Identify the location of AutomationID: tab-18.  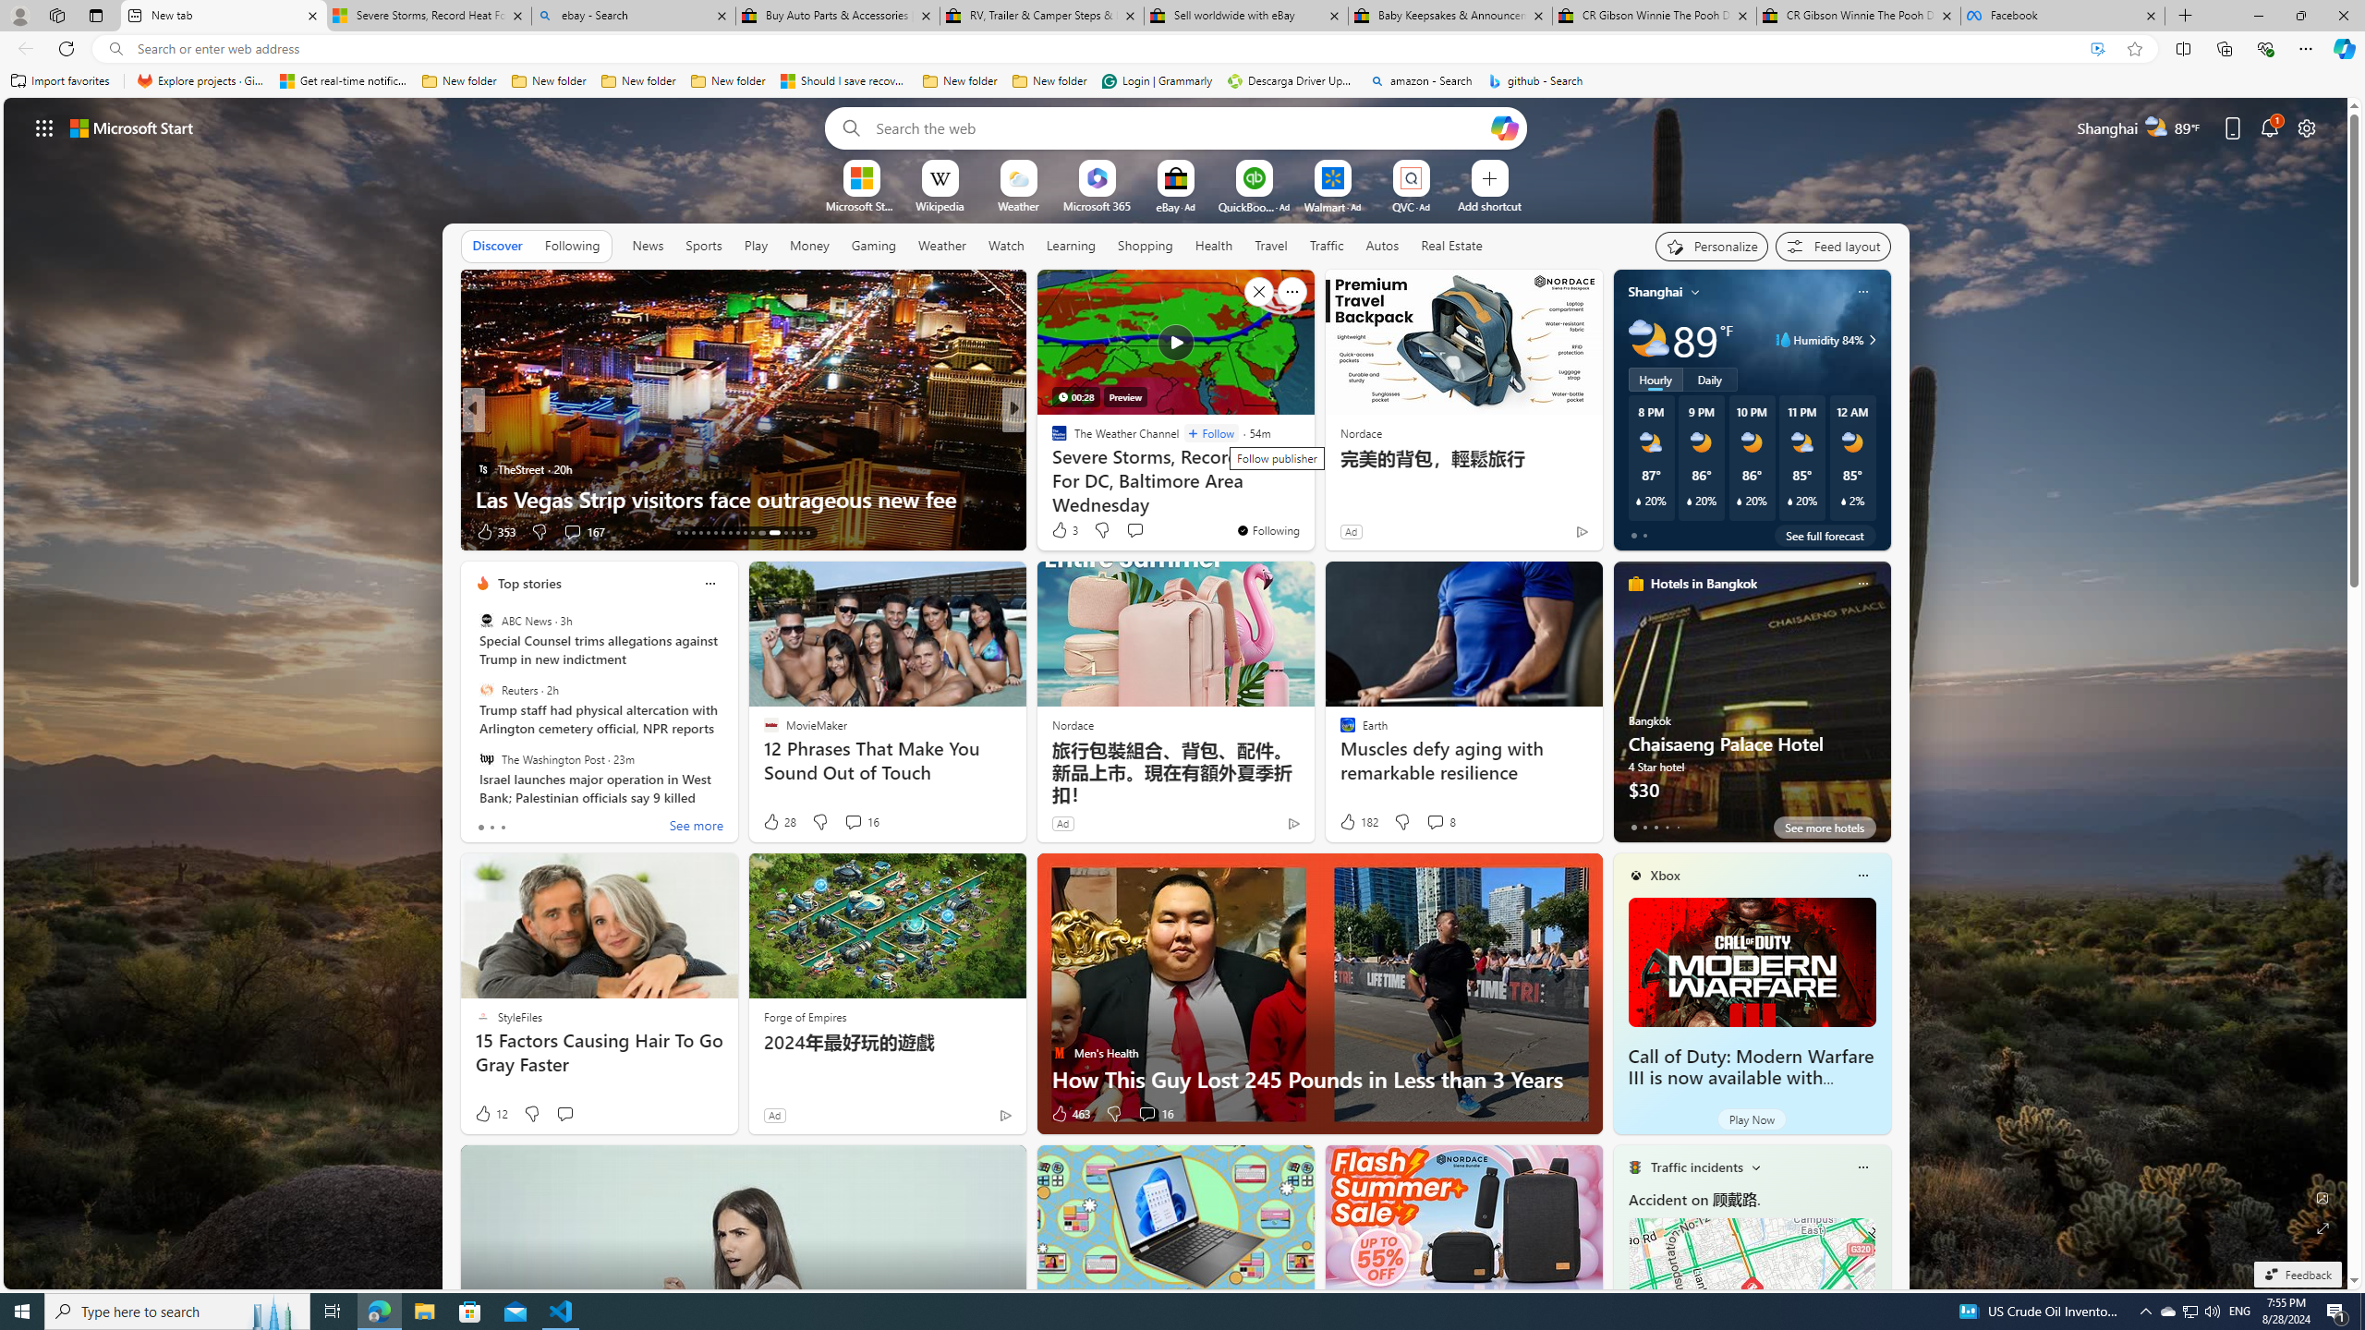
(715, 533).